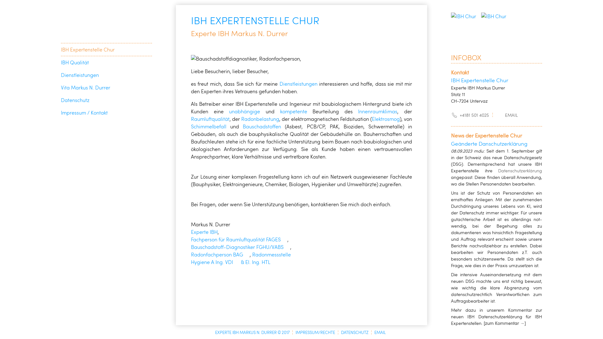 This screenshot has width=603, height=339. Describe the element at coordinates (85, 87) in the screenshot. I see `Vita Markus N. Durrer` at that location.